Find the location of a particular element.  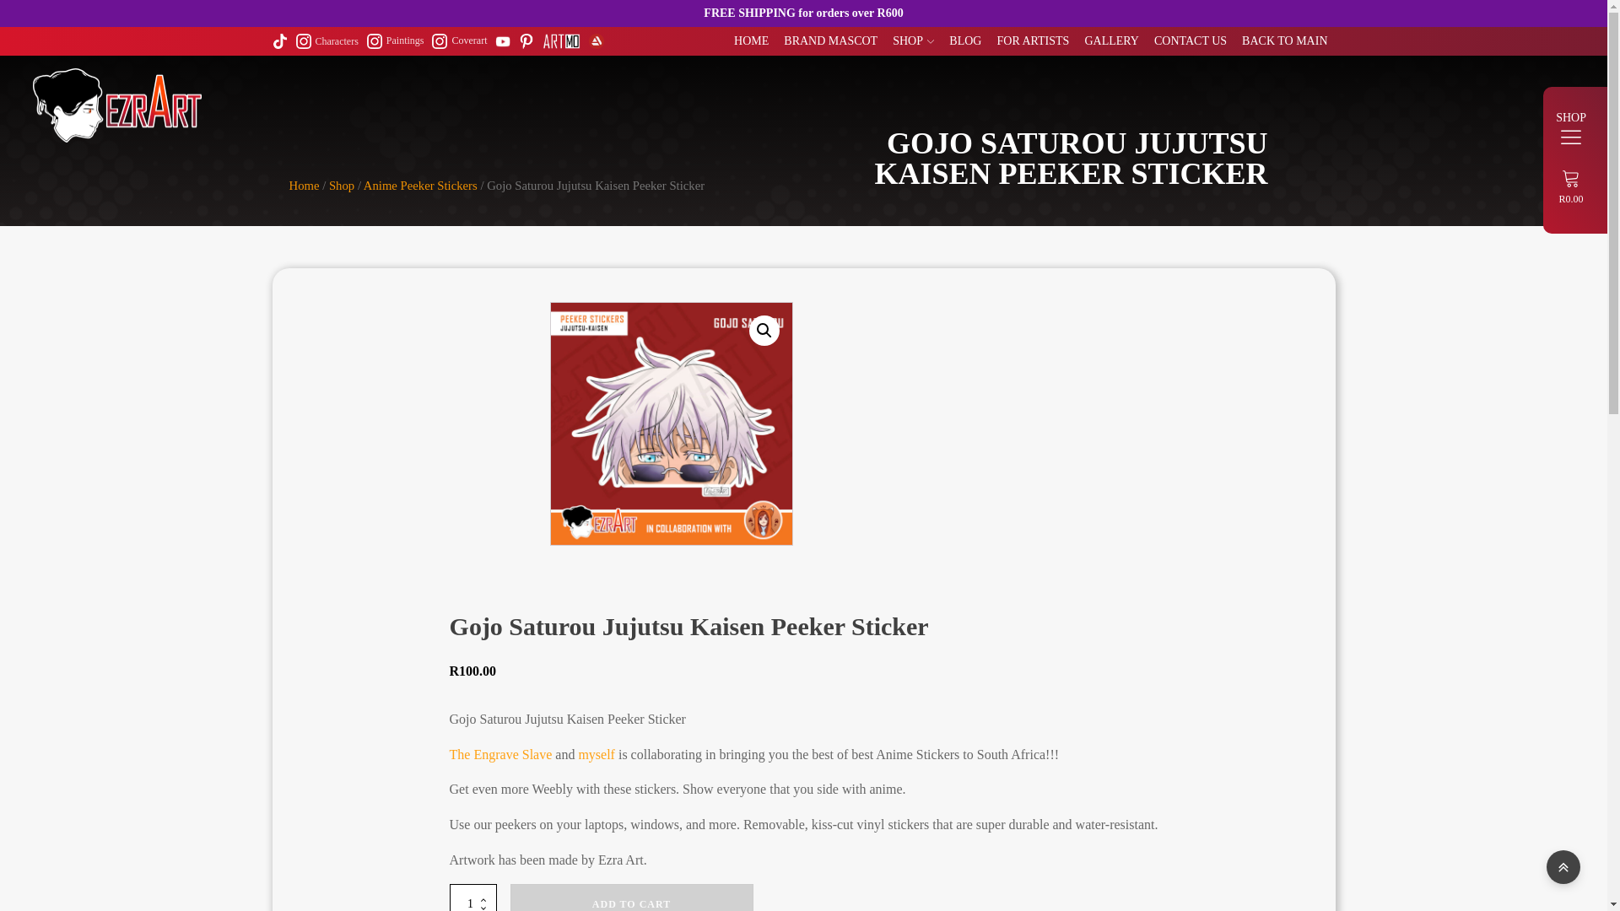

BRAND MASCOT is located at coordinates (830, 40).